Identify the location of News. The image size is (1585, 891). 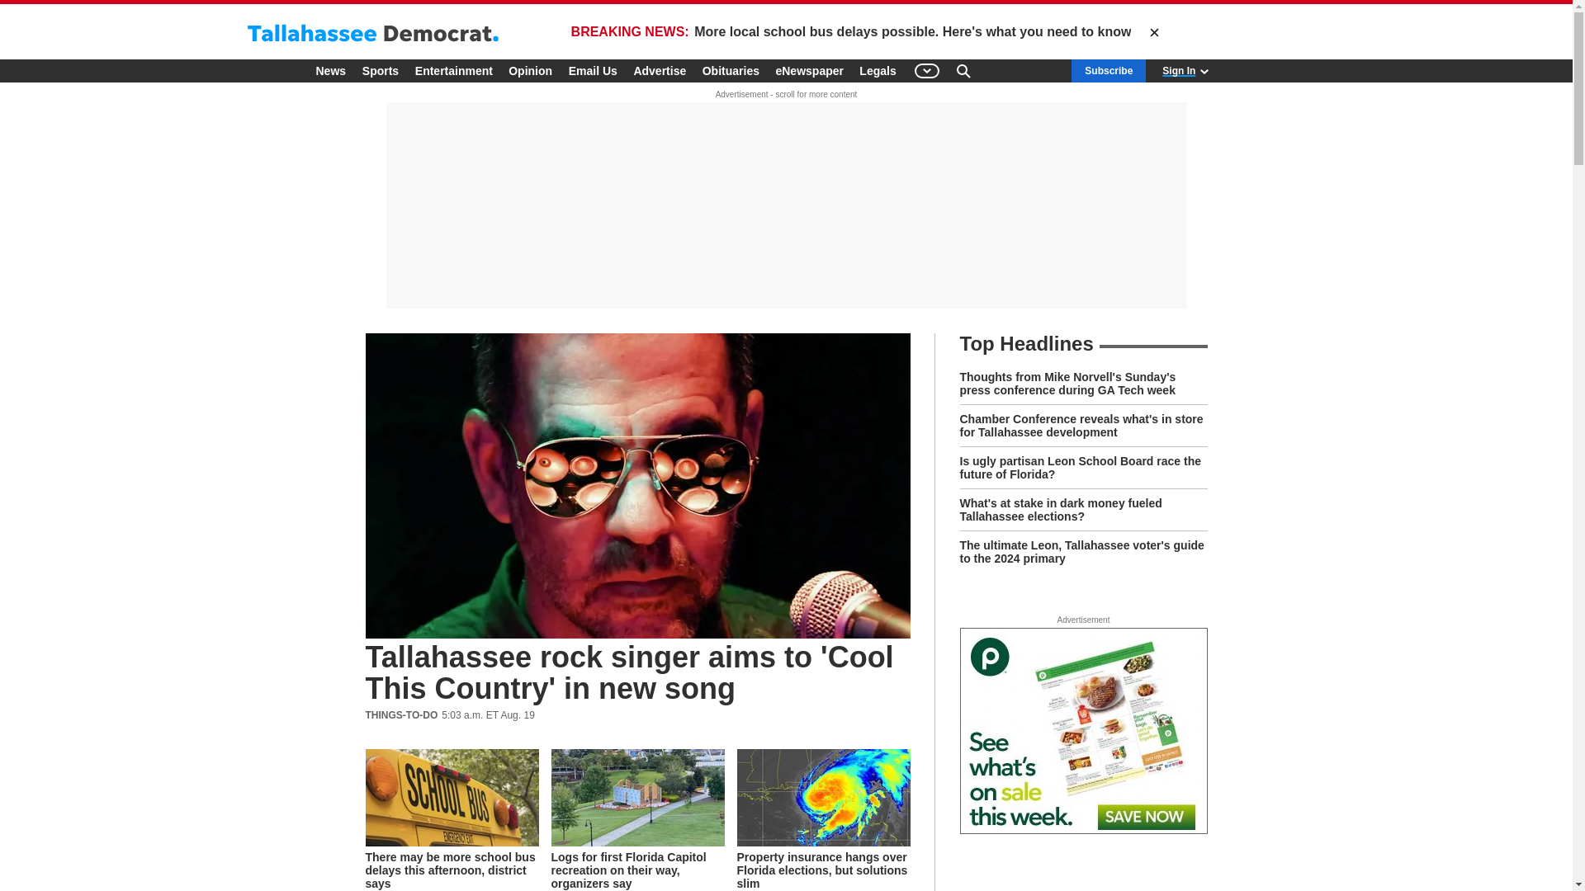
(330, 71).